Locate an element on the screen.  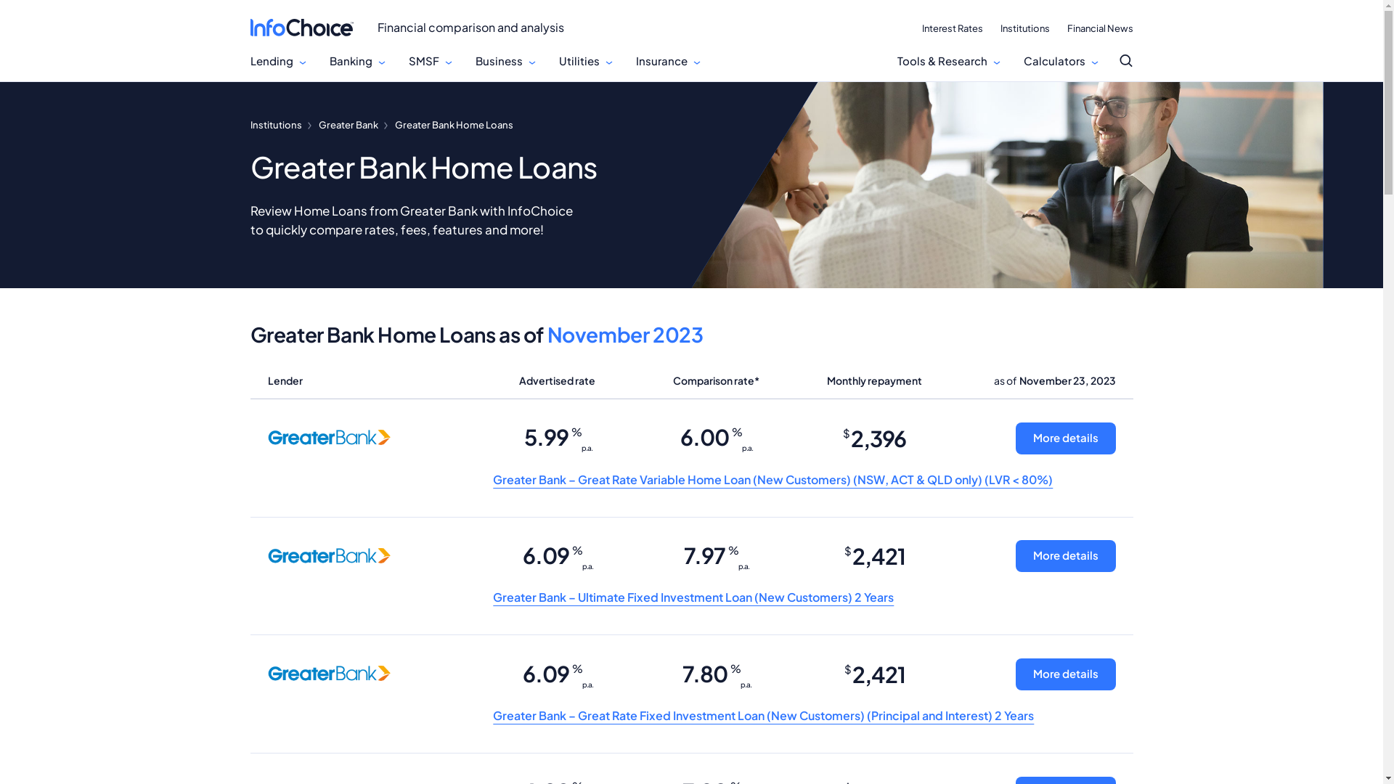
Financial News is located at coordinates (1101, 28).